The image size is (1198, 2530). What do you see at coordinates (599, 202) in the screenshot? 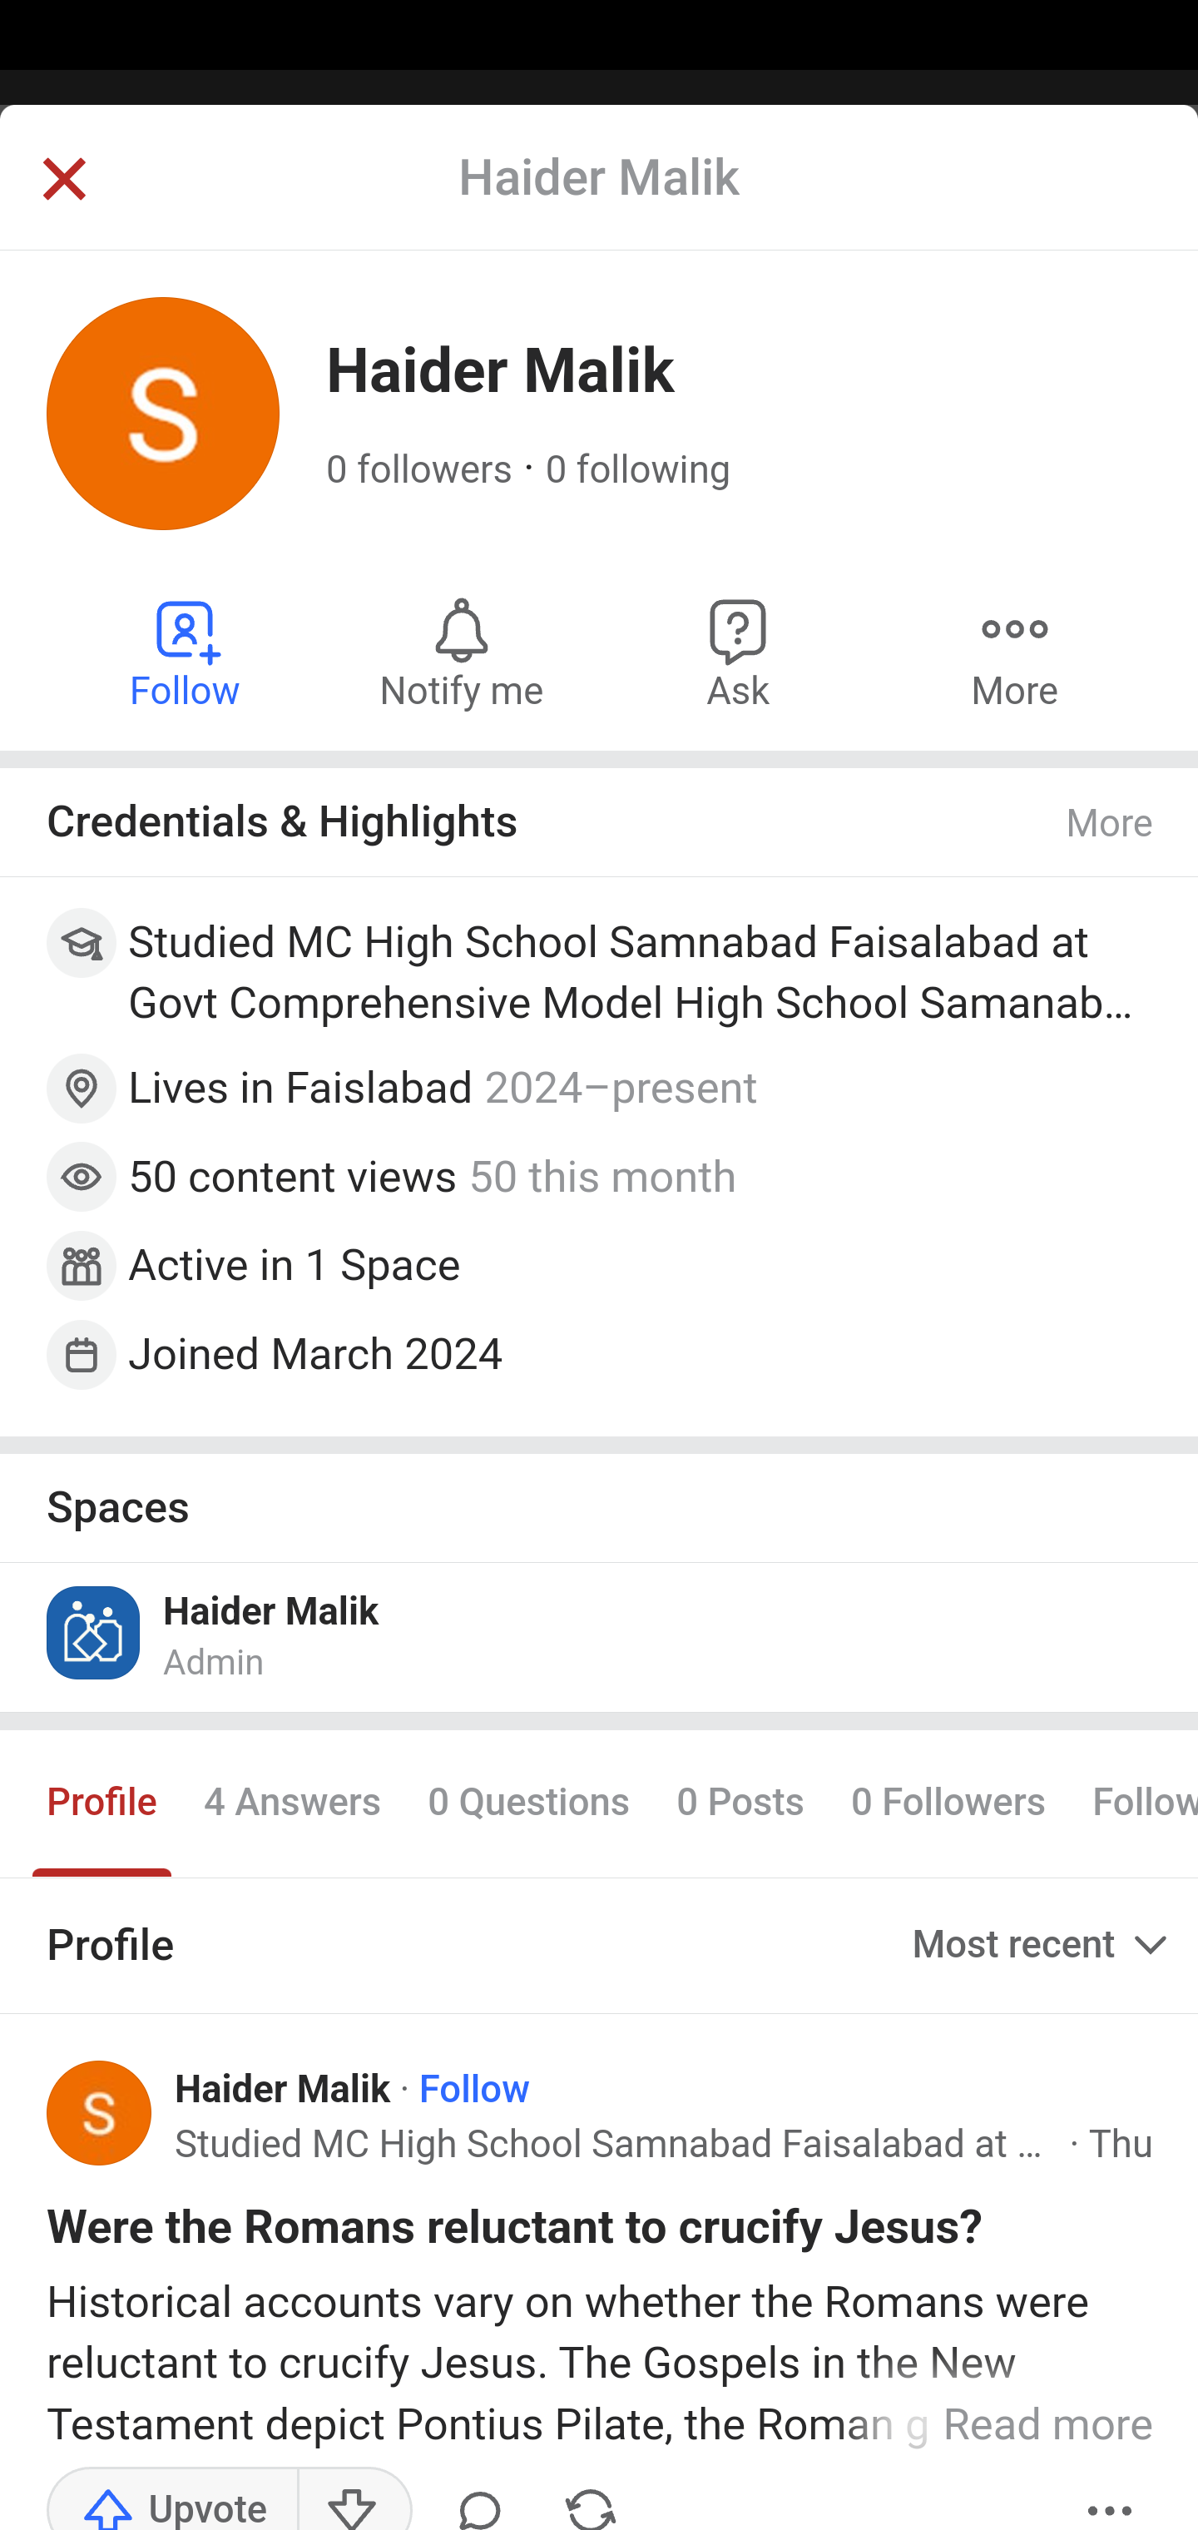
I see `Back Answer` at bounding box center [599, 202].